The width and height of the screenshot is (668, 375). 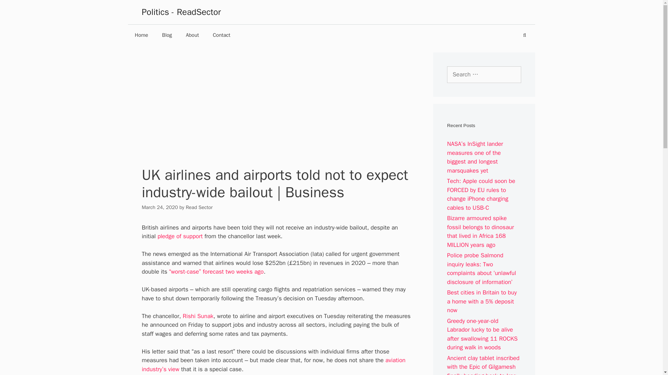 What do you see at coordinates (199, 207) in the screenshot?
I see `Read Sector` at bounding box center [199, 207].